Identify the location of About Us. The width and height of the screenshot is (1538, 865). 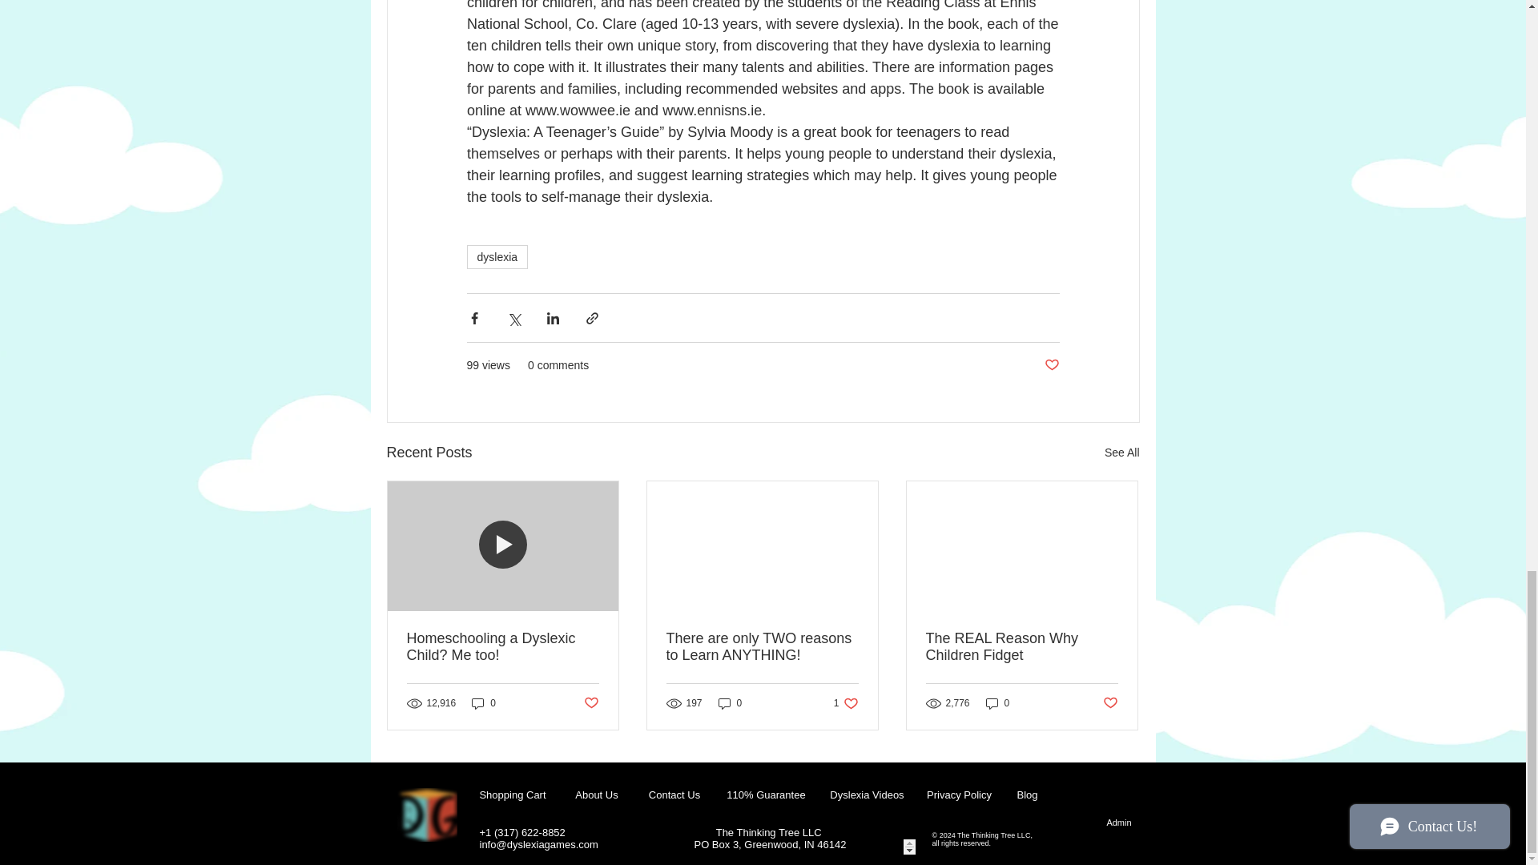
(998, 702).